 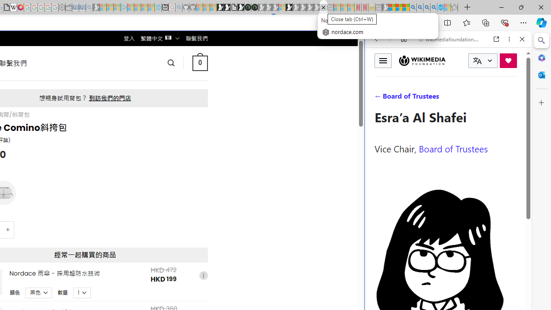 I want to click on  0 , so click(x=200, y=63).